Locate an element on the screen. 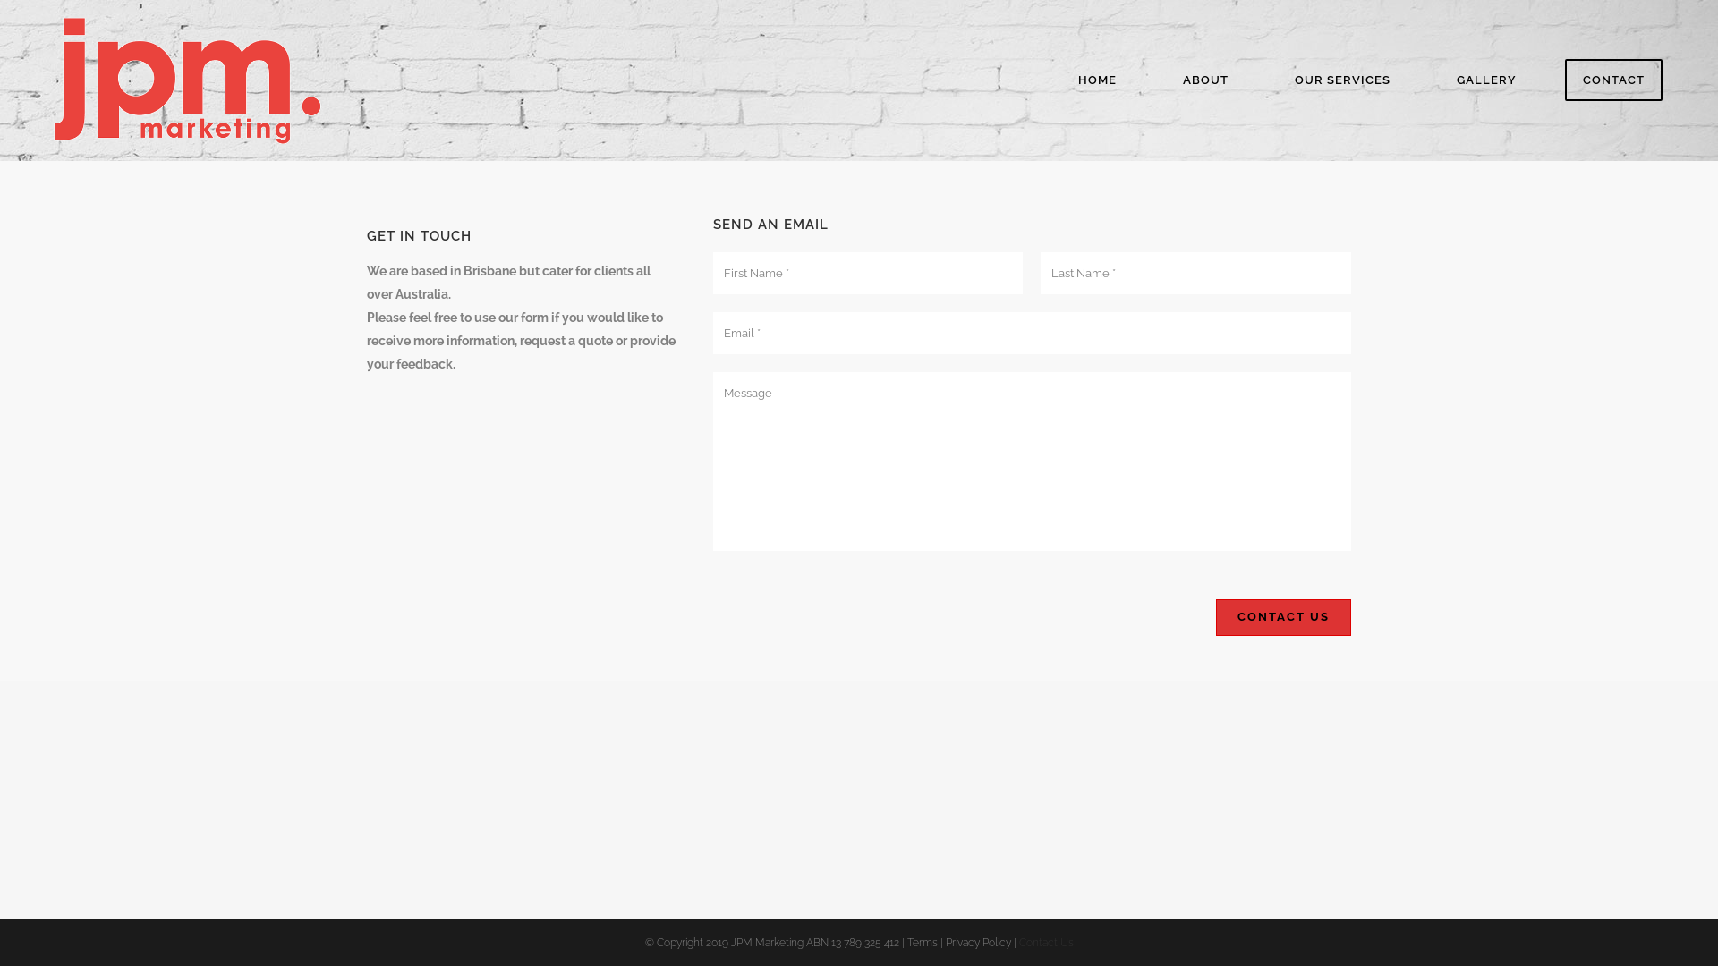  CONTACT is located at coordinates (1614, 80).